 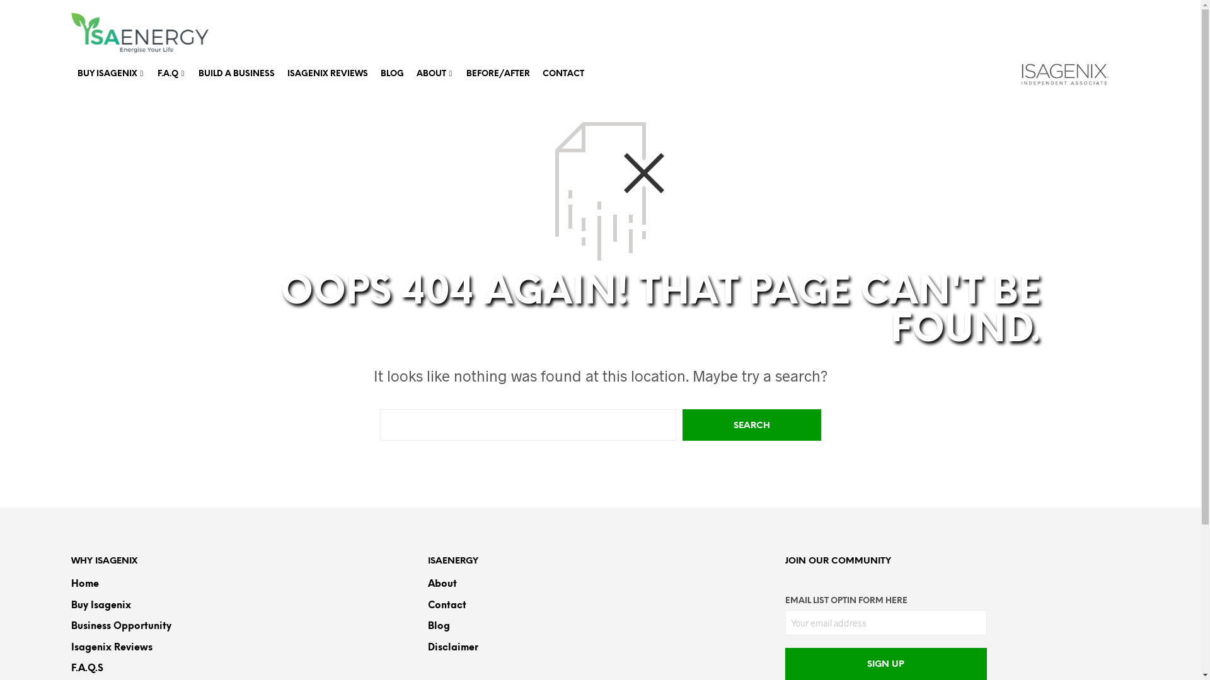 What do you see at coordinates (563, 74) in the screenshot?
I see `CONTACT` at bounding box center [563, 74].